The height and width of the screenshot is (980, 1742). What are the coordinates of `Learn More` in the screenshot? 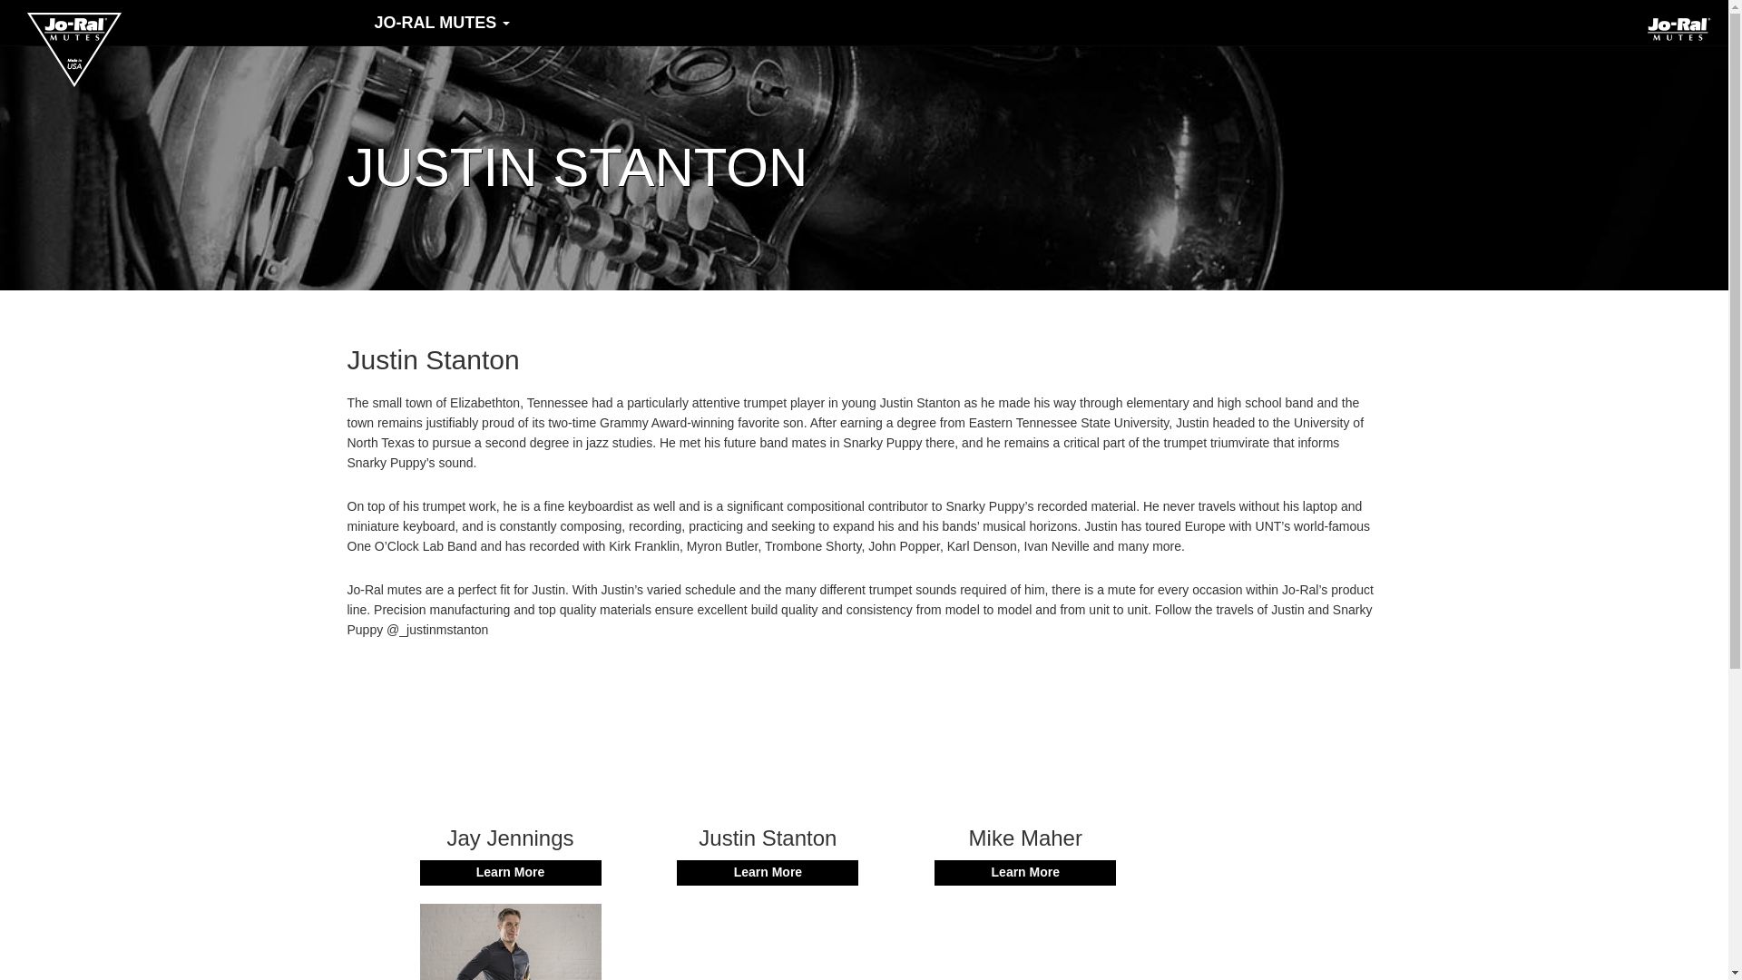 It's located at (768, 873).